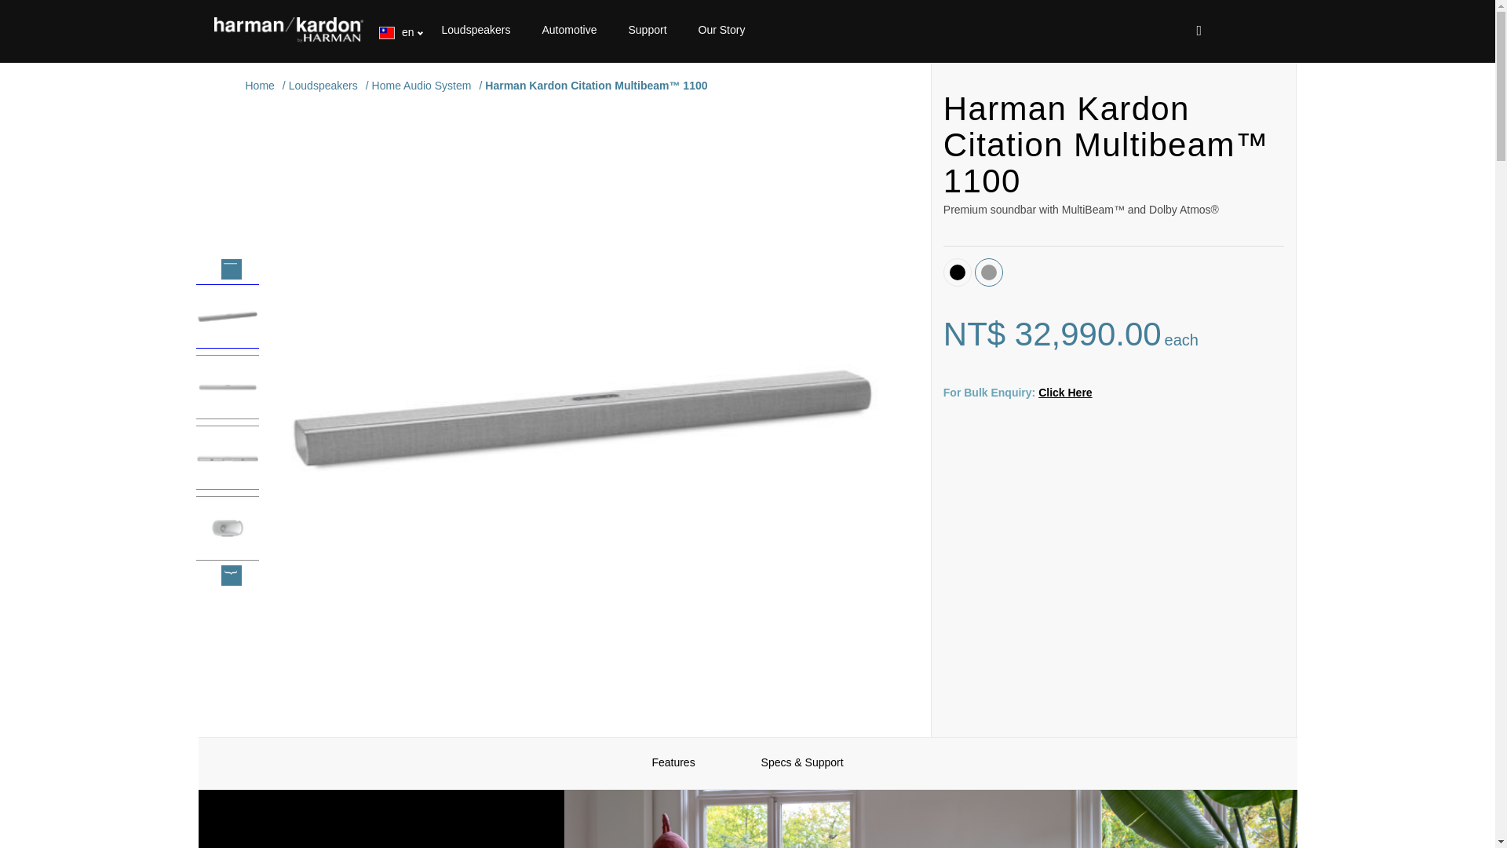  Describe the element at coordinates (261, 85) in the screenshot. I see `Home` at that location.